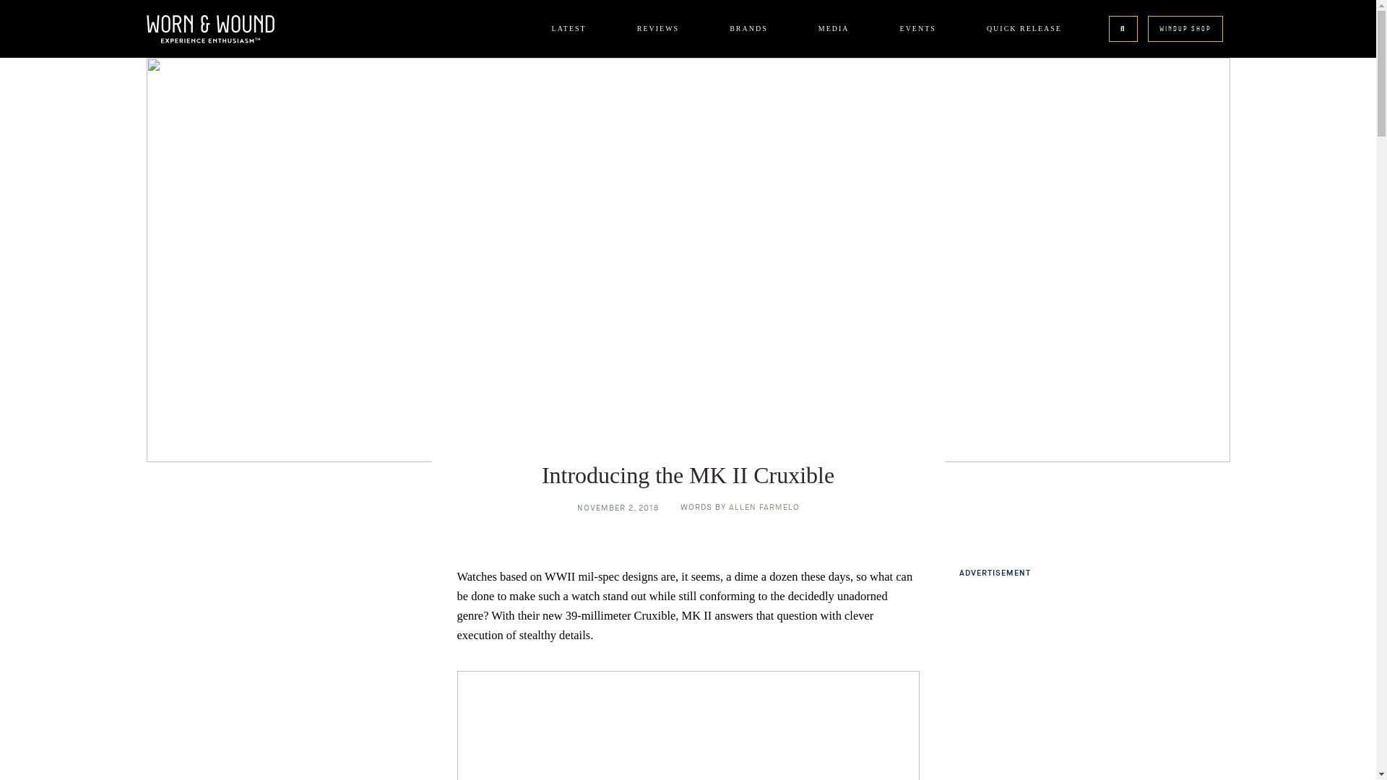 This screenshot has width=1387, height=780. Describe the element at coordinates (657, 29) in the screenshot. I see `REVIEWS` at that location.